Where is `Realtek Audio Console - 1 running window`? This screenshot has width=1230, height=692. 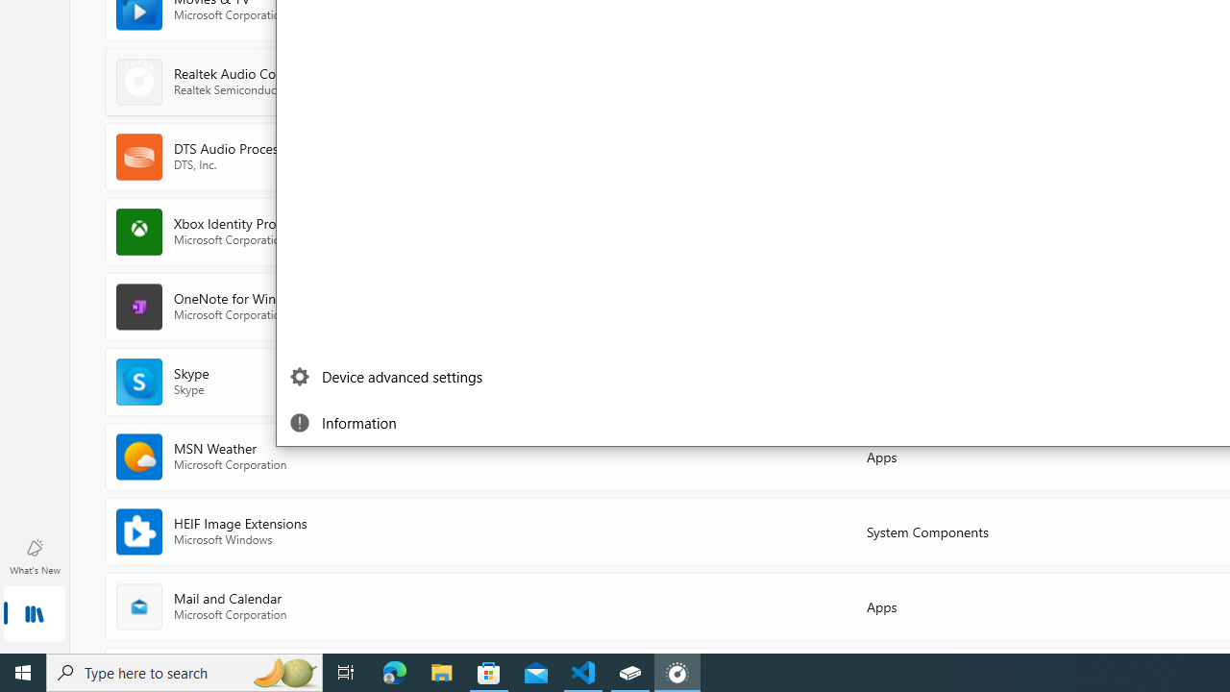 Realtek Audio Console - 1 running window is located at coordinates (676, 673).